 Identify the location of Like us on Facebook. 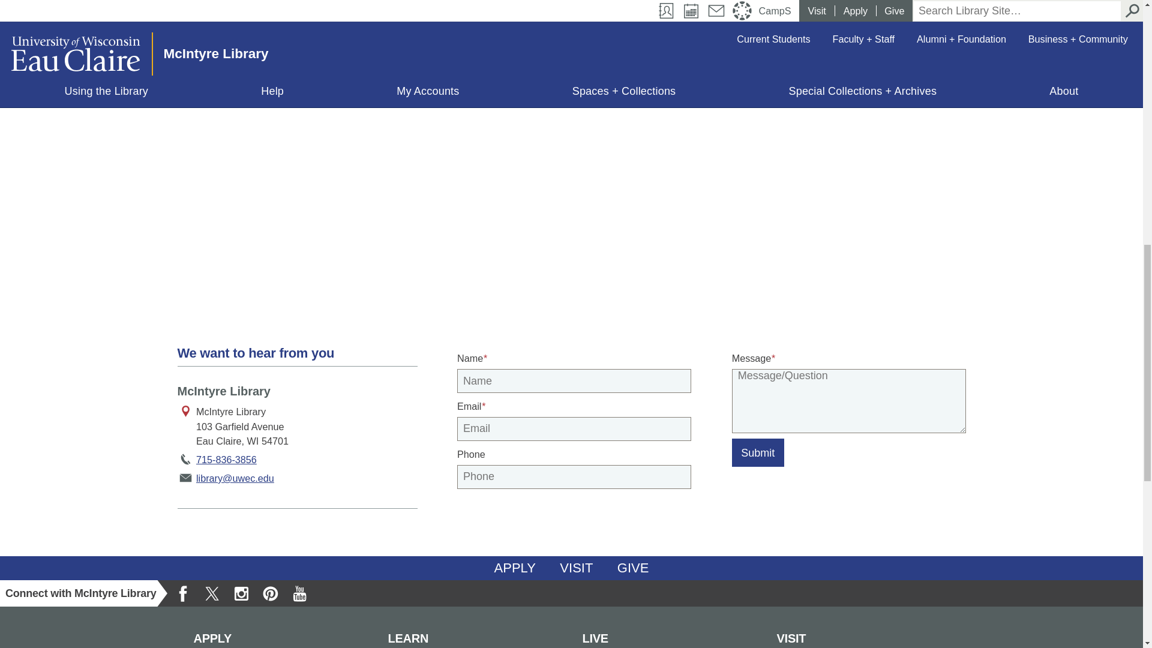
(182, 593).